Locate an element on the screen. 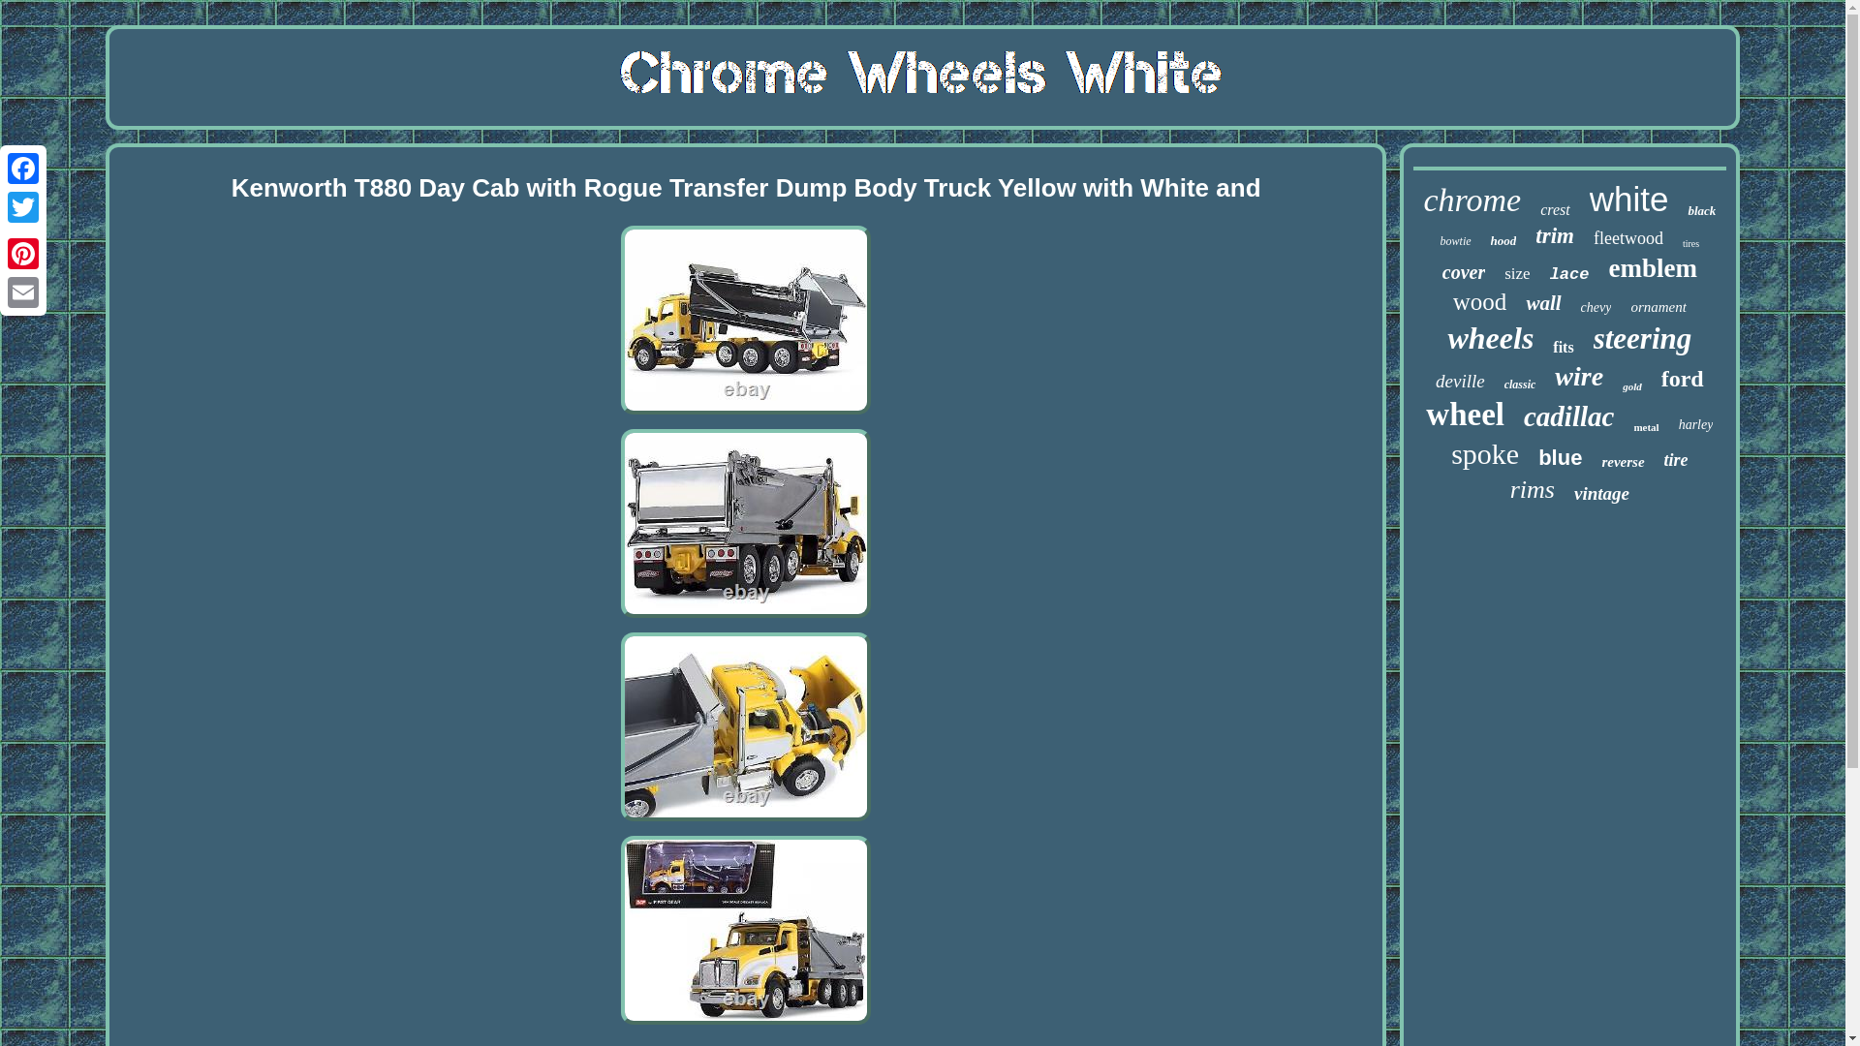 The image size is (1860, 1046). emblem is located at coordinates (1653, 268).